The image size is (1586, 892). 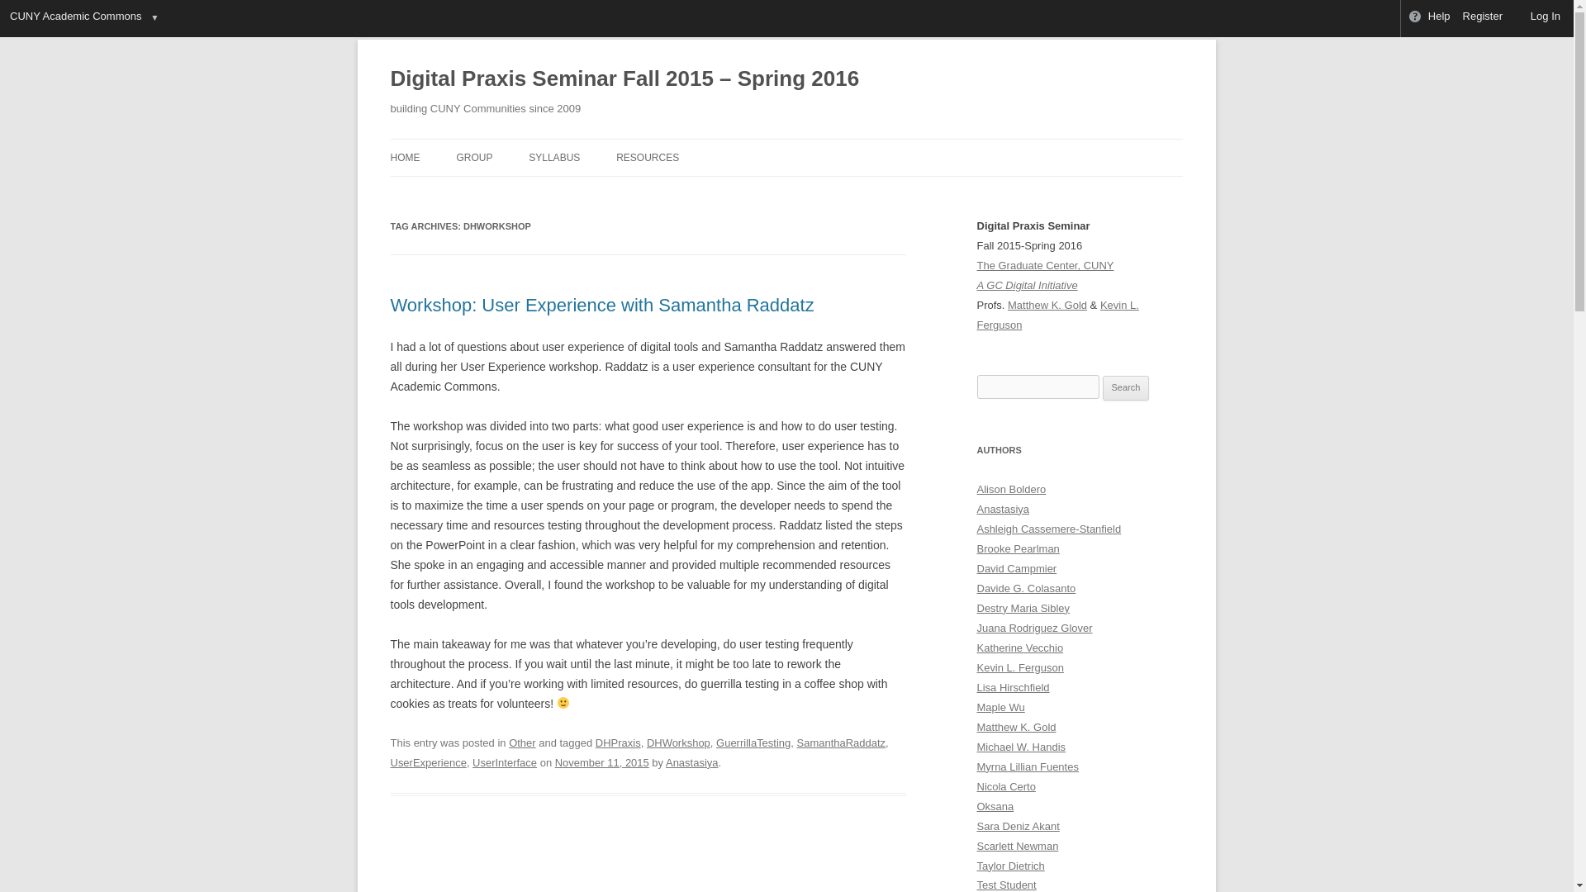 I want to click on A GC Digital Initiative, so click(x=1026, y=286).